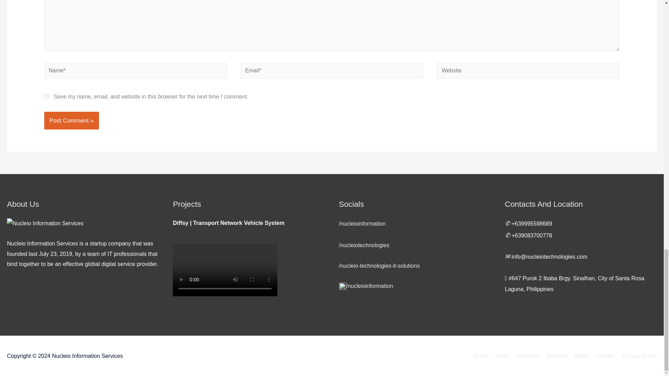 The image size is (669, 376). I want to click on Products, so click(525, 356).